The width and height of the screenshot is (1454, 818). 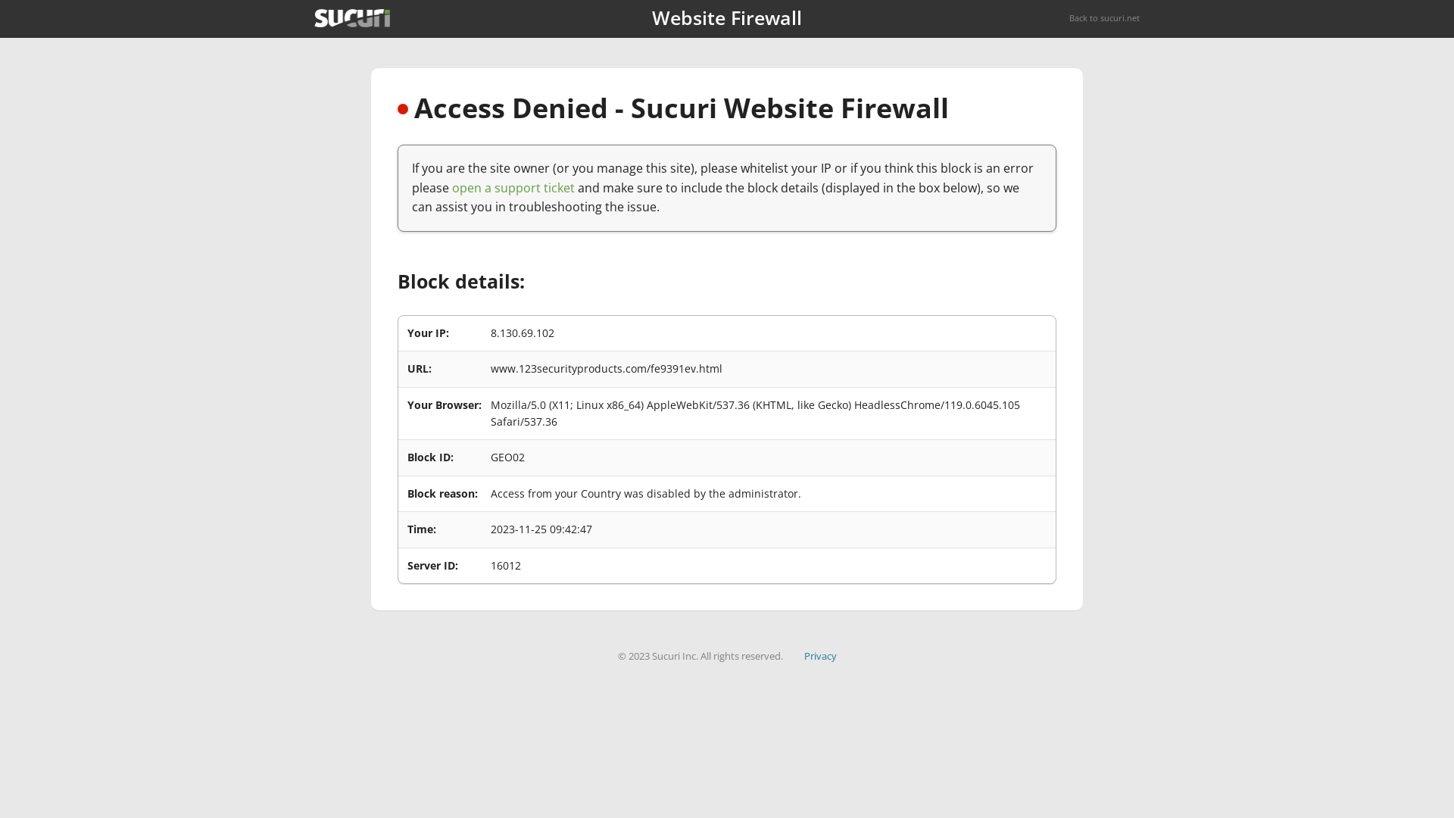 I want to click on Privacy, so click(x=821, y=656).